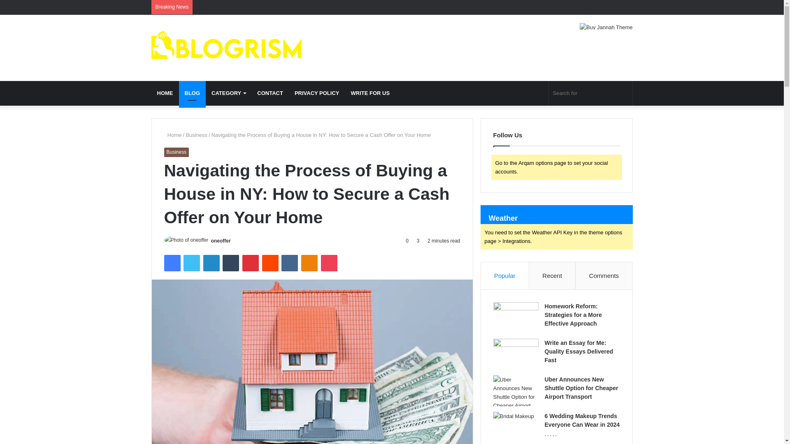 This screenshot has height=444, width=790. What do you see at coordinates (196, 135) in the screenshot?
I see `Business` at bounding box center [196, 135].